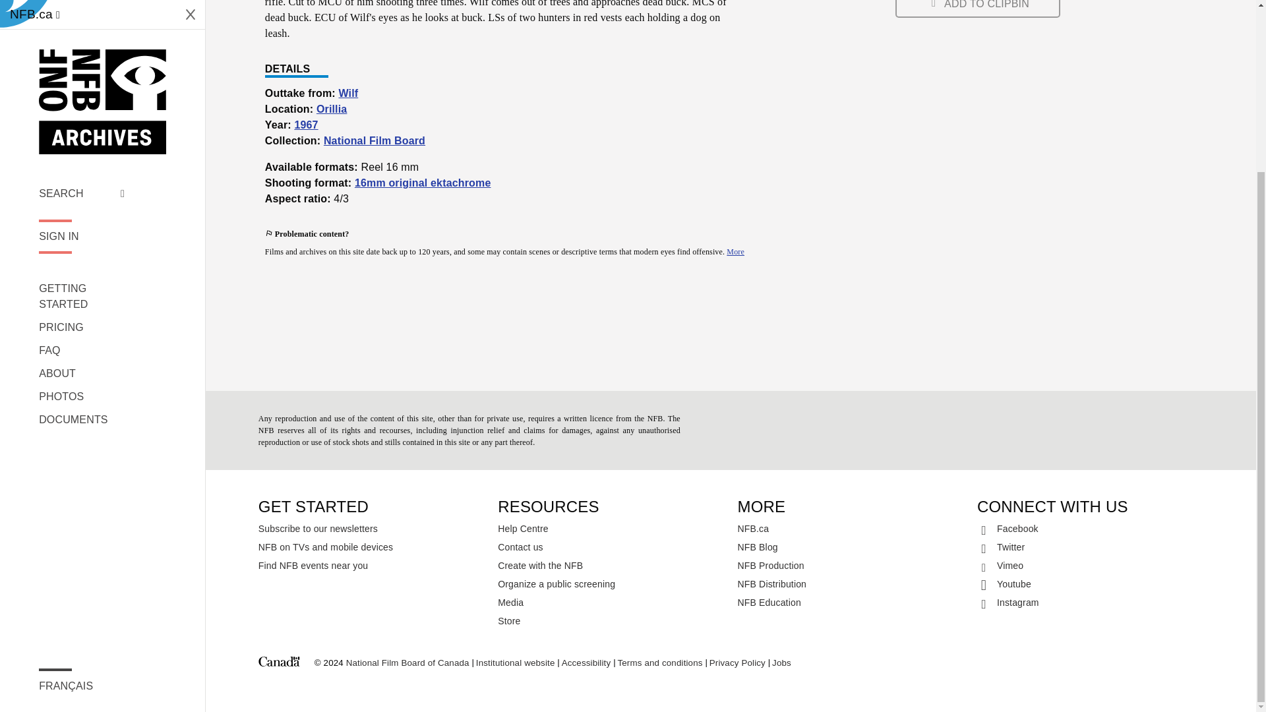 This screenshot has width=1266, height=712. Describe the element at coordinates (82, 201) in the screenshot. I see `DOCUMENTS` at that location.